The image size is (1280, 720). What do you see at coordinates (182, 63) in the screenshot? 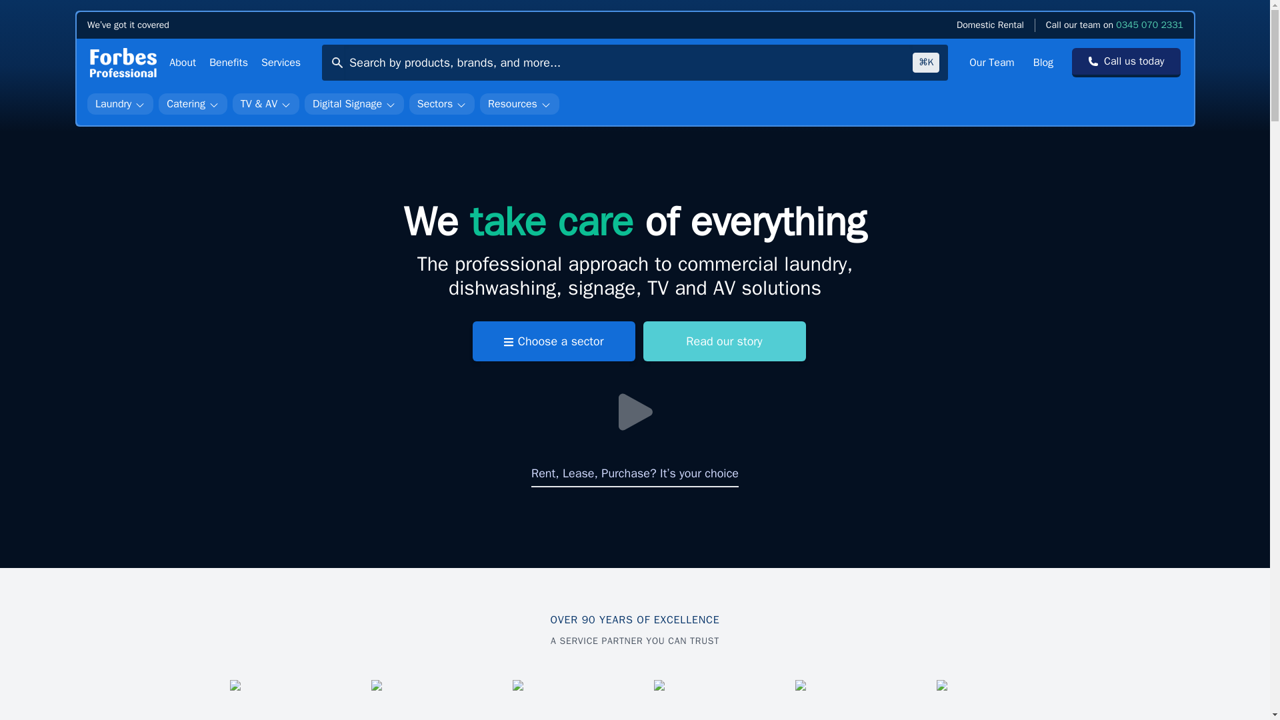
I see `About` at bounding box center [182, 63].